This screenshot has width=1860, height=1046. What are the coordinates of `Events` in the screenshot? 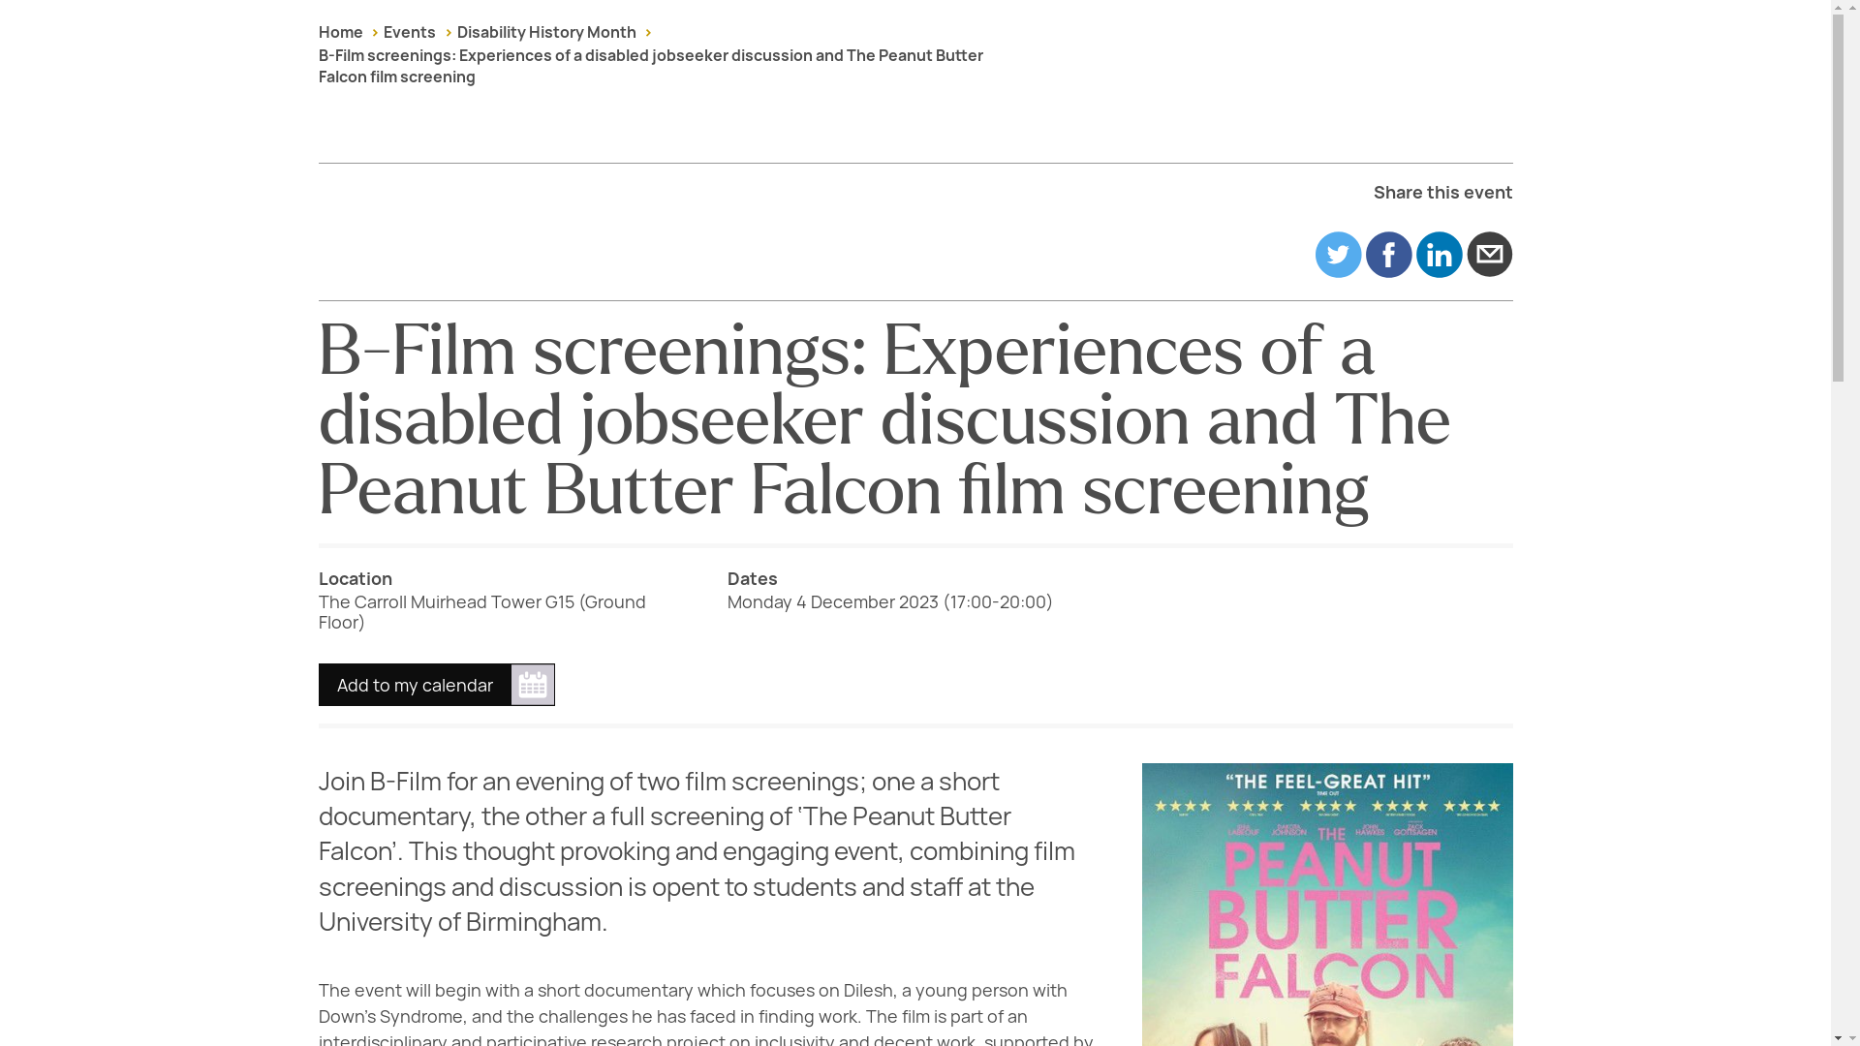 It's located at (409, 32).